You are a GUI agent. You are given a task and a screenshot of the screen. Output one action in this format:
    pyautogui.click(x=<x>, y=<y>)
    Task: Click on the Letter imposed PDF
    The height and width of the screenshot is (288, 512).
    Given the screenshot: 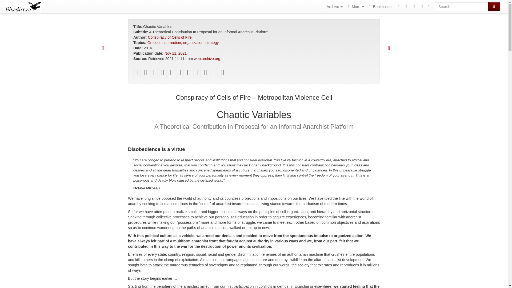 What is the action you would take?
    pyautogui.click(x=146, y=74)
    